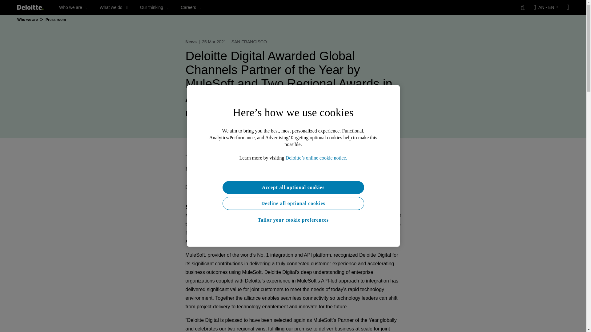 This screenshot has width=591, height=332. I want to click on Deloitte, so click(30, 7).